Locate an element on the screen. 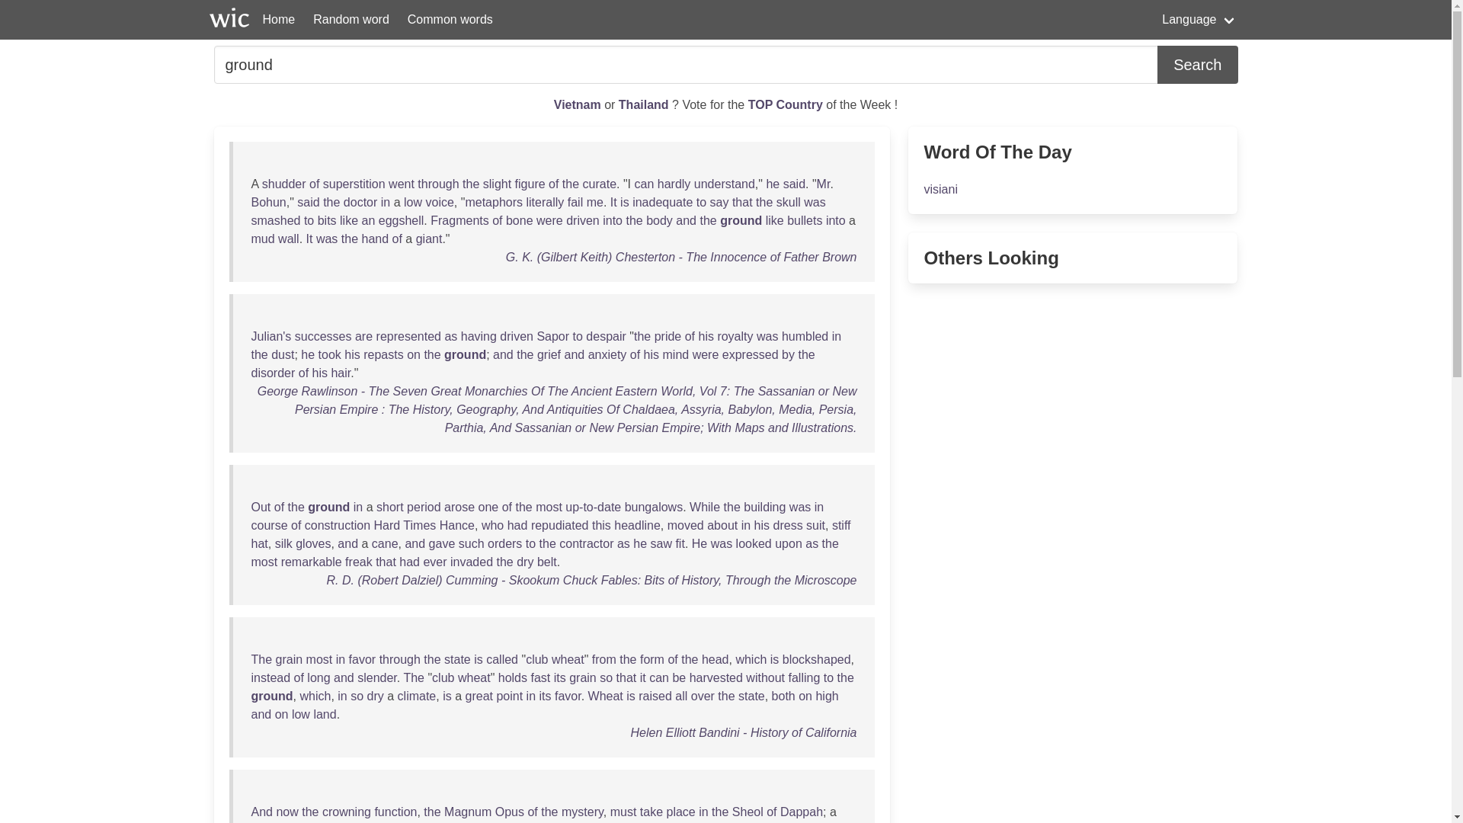 The width and height of the screenshot is (1463, 823). Search is located at coordinates (1197, 65).